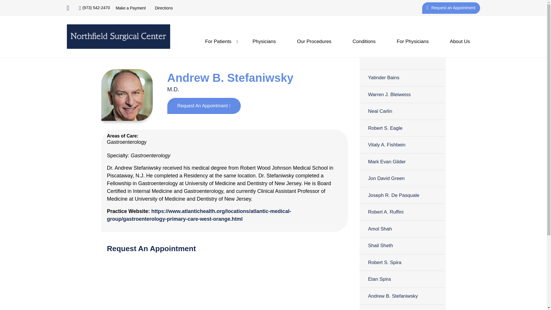 This screenshot has height=310, width=551. Describe the element at coordinates (402, 145) in the screenshot. I see `Vitaly A. Fishbein` at that location.